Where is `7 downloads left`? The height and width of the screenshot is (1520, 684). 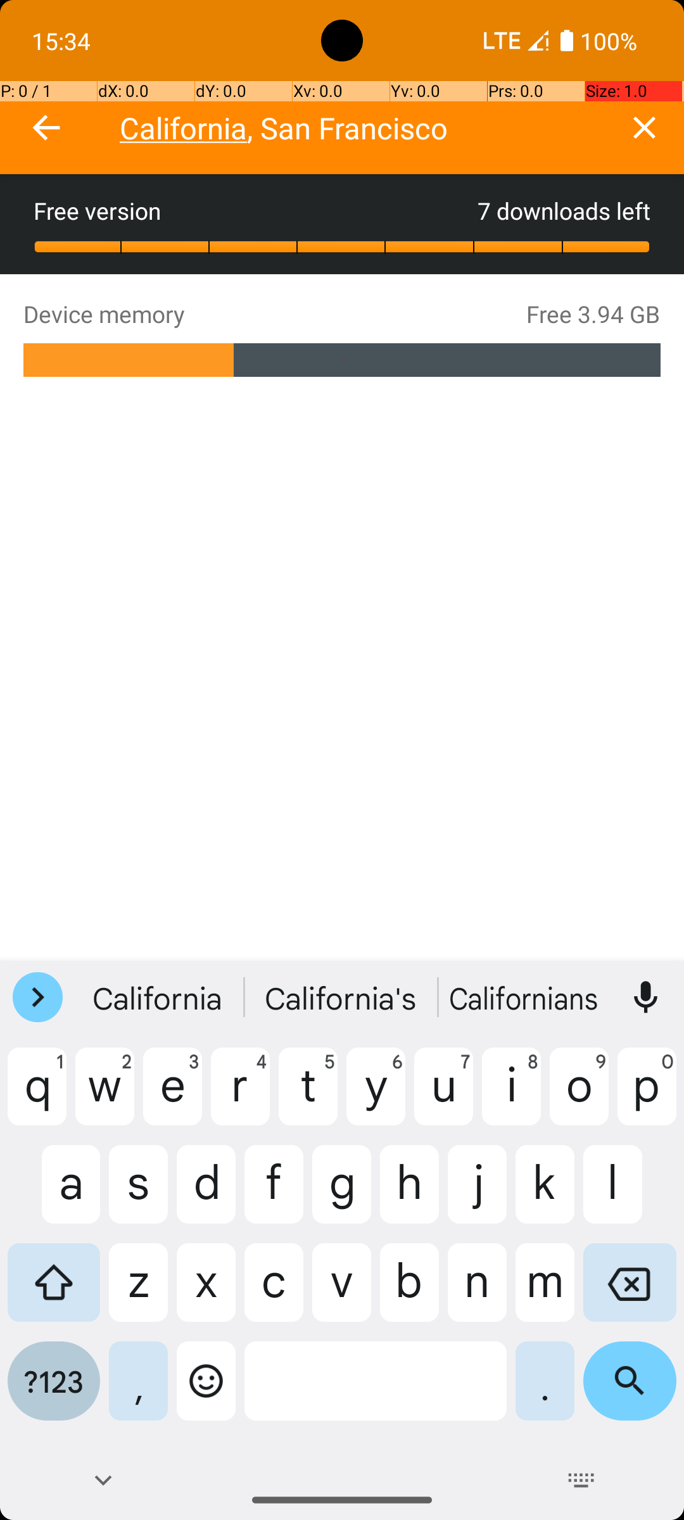 7 downloads left is located at coordinates (564, 210).